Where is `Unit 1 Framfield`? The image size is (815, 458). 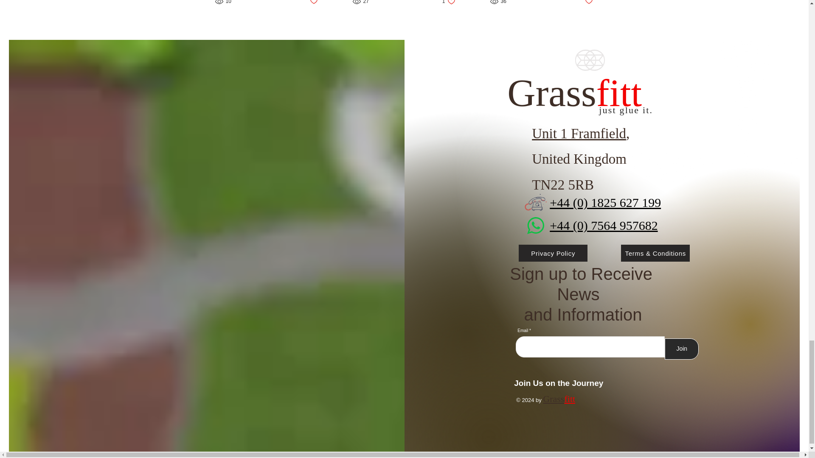 Unit 1 Framfield is located at coordinates (313, 3).